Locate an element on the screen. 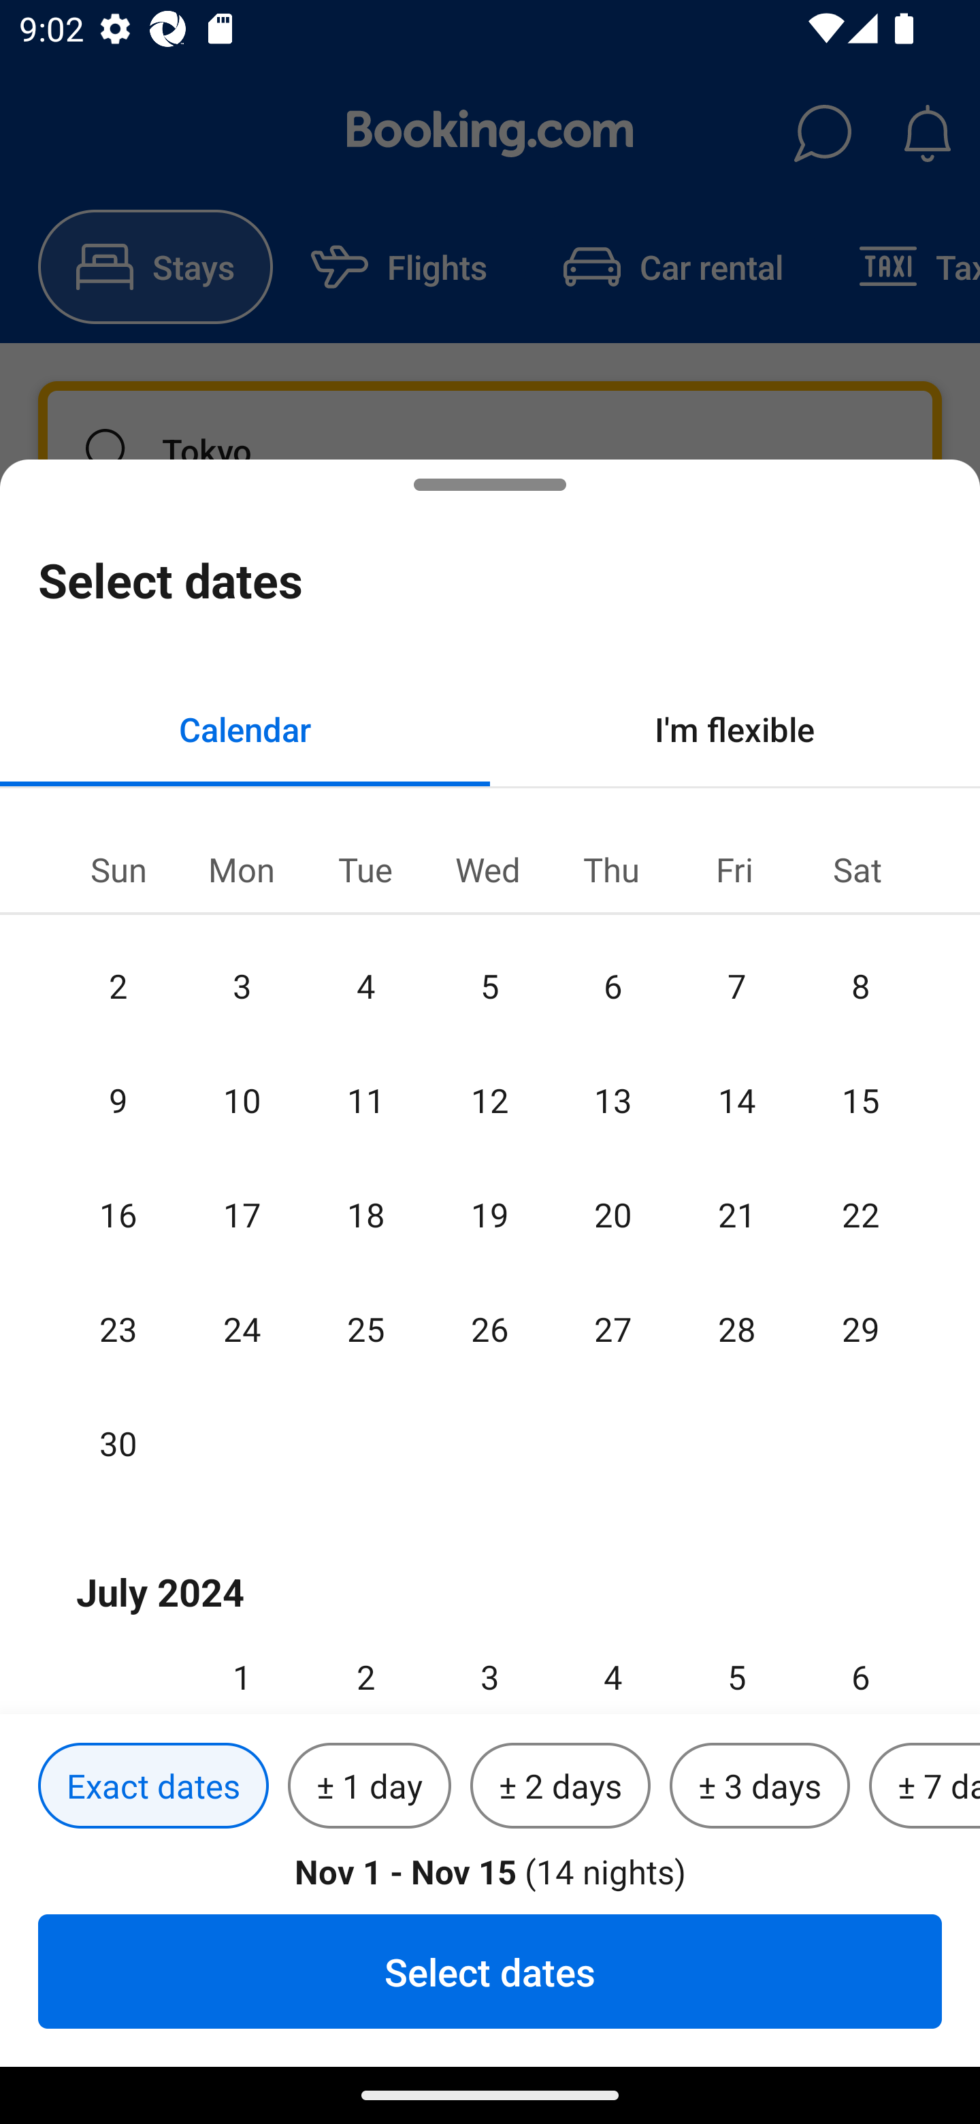 The width and height of the screenshot is (980, 2124). ± 2 days is located at coordinates (561, 1786).